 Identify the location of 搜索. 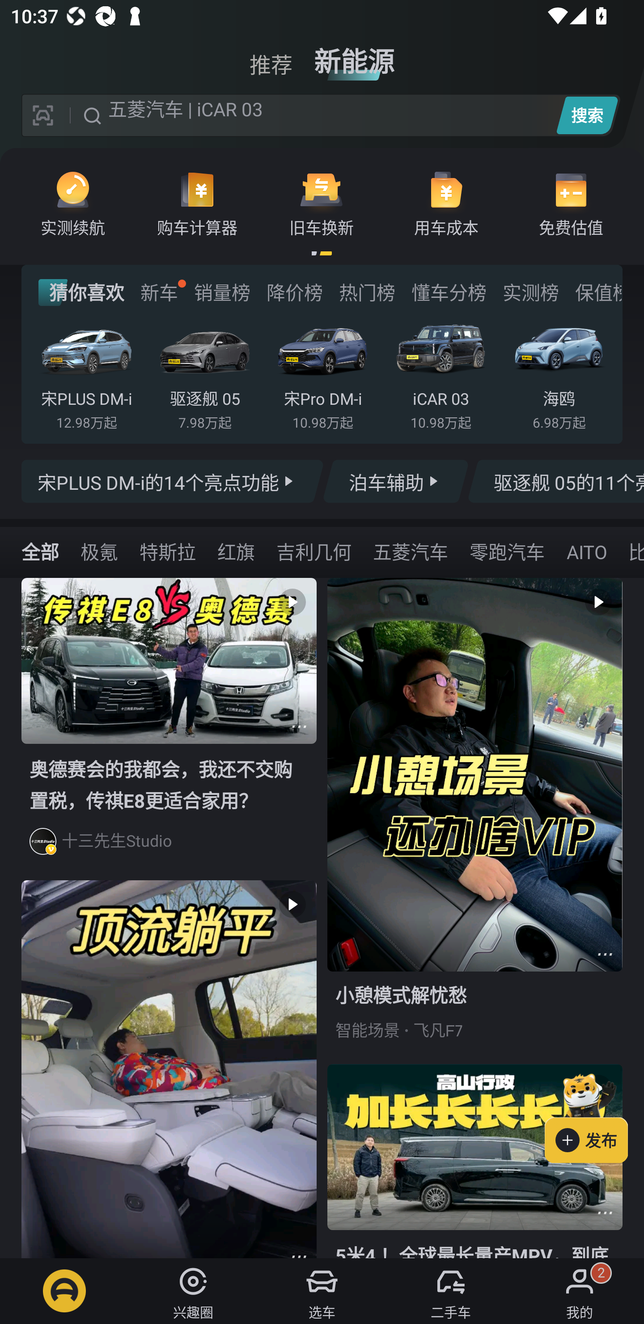
(587, 115).